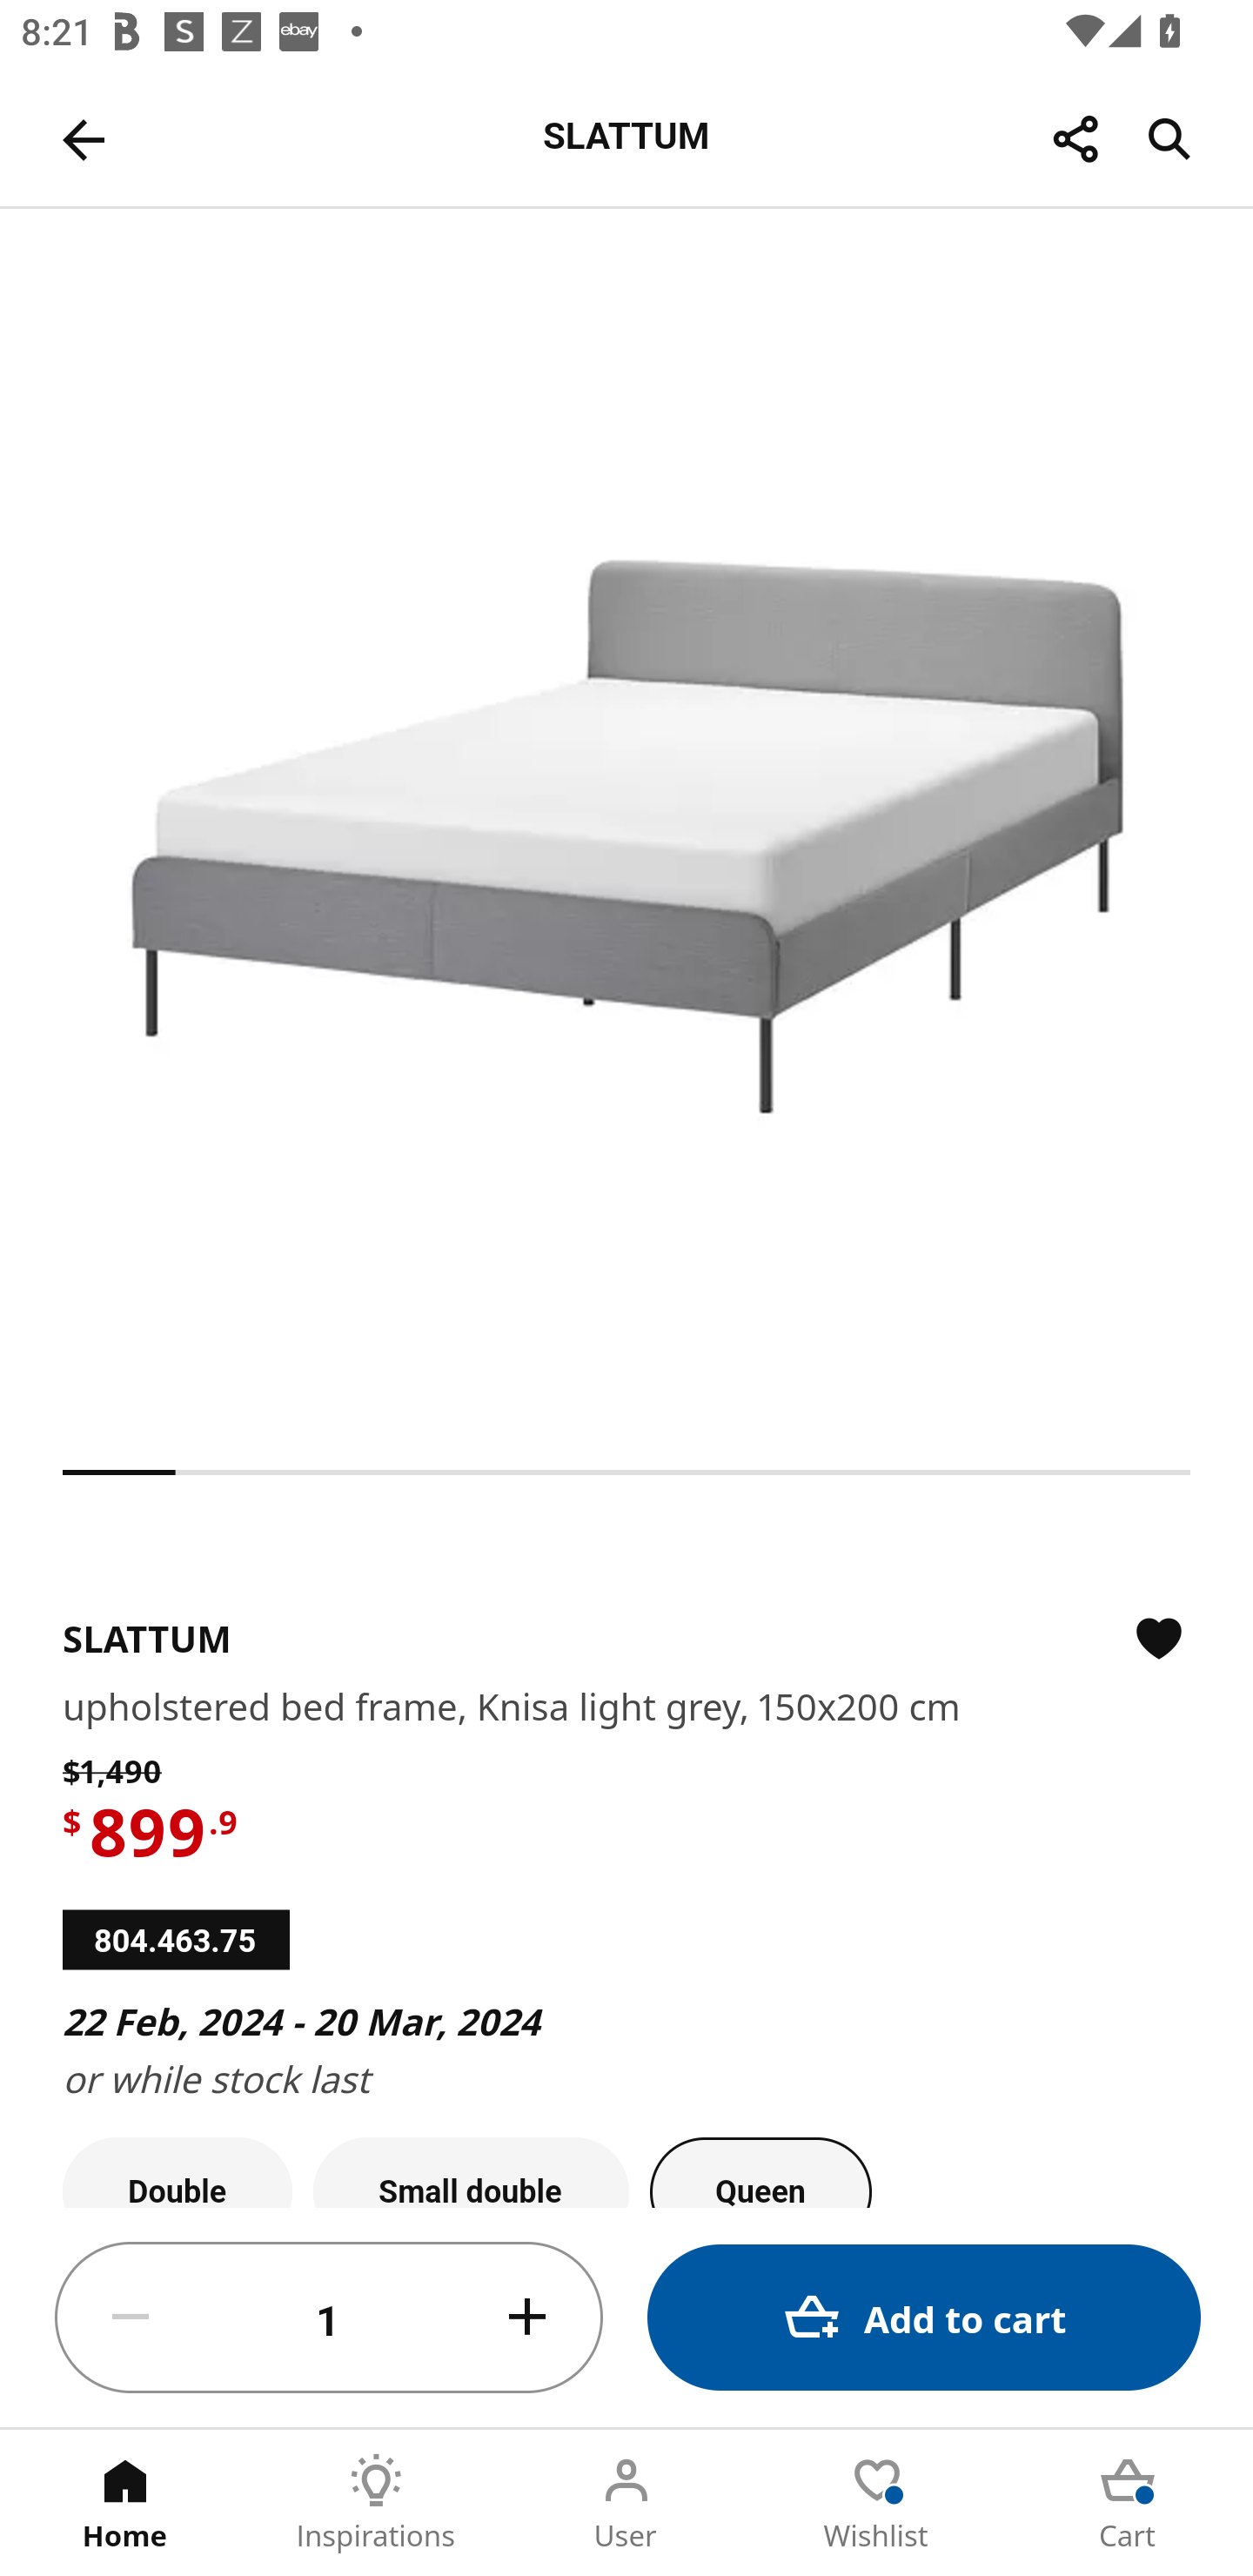  Describe the element at coordinates (761, 2172) in the screenshot. I see `Queen` at that location.